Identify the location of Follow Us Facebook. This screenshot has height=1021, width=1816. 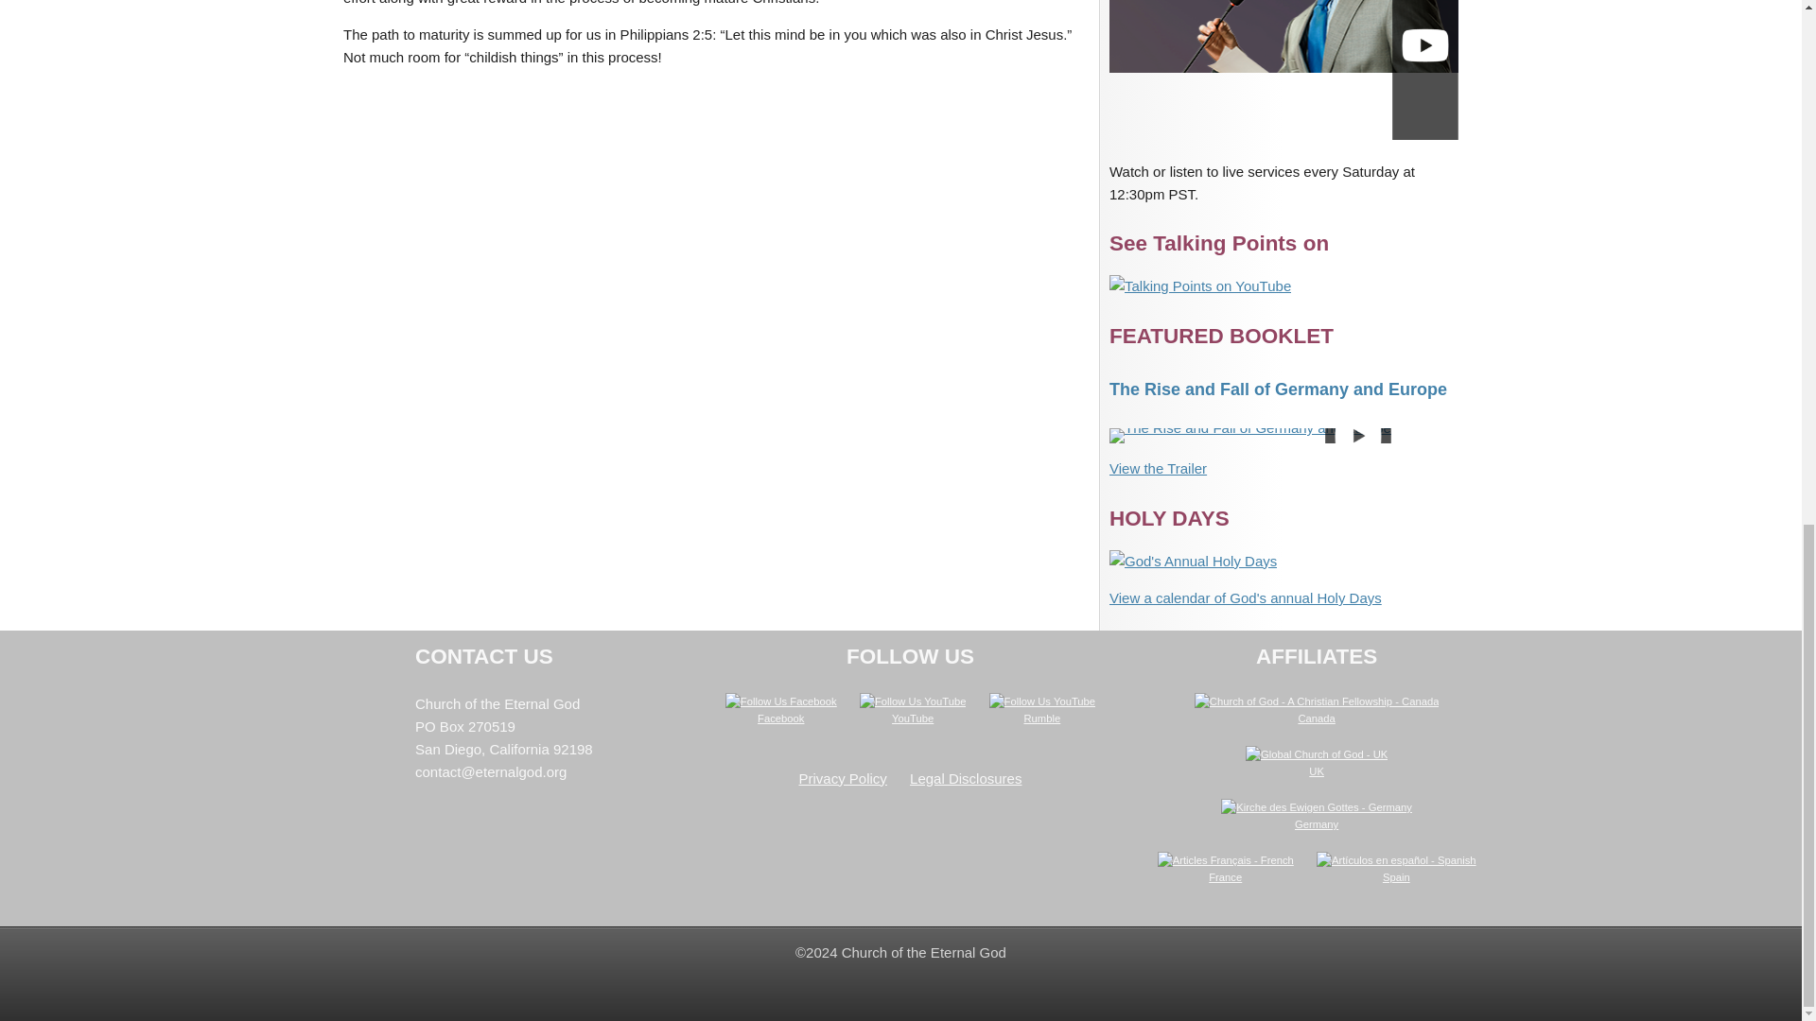
(781, 701).